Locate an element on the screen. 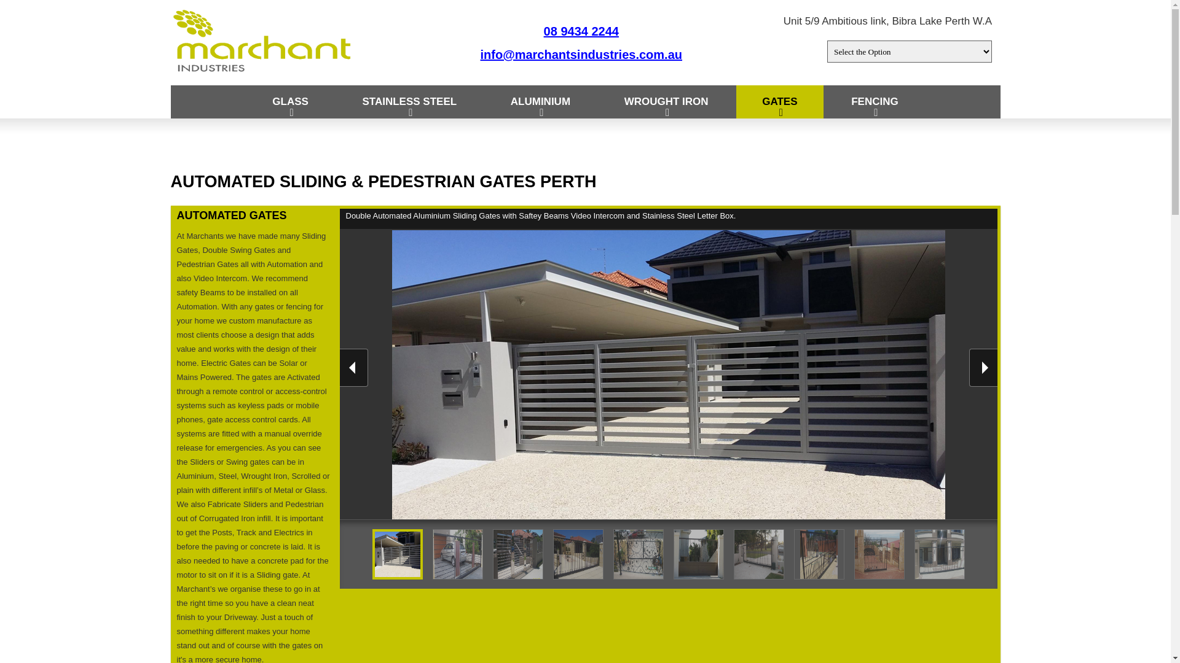 The height and width of the screenshot is (663, 1180). ALUMINIUM is located at coordinates (541, 102).